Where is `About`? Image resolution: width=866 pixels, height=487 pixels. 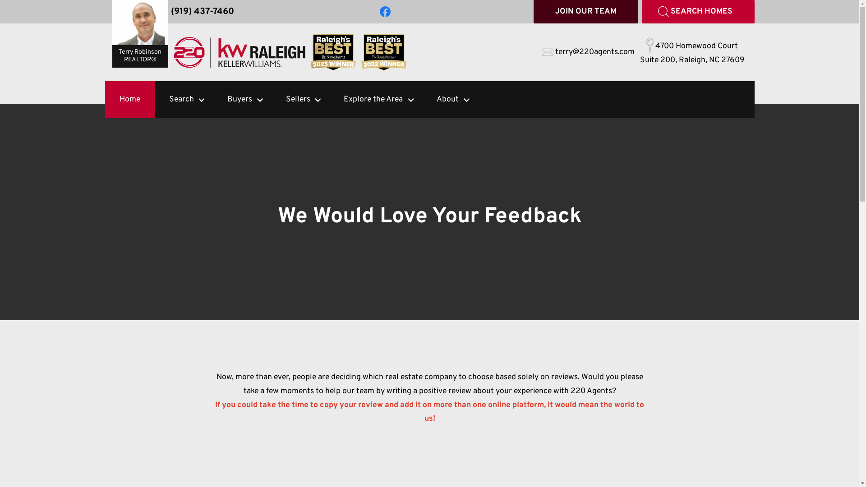
About is located at coordinates (441, 100).